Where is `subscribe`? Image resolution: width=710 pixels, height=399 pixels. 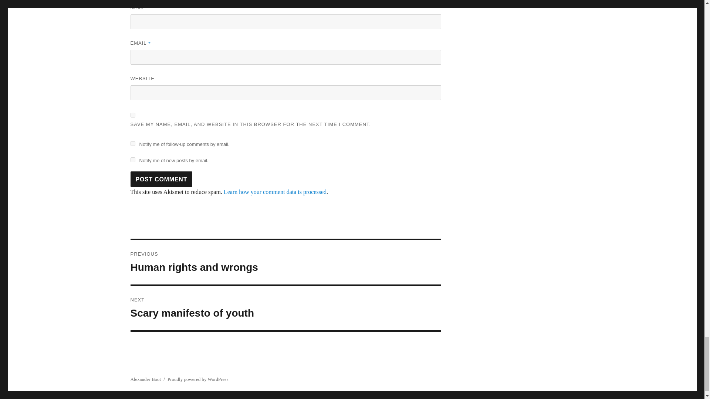
subscribe is located at coordinates (132, 160).